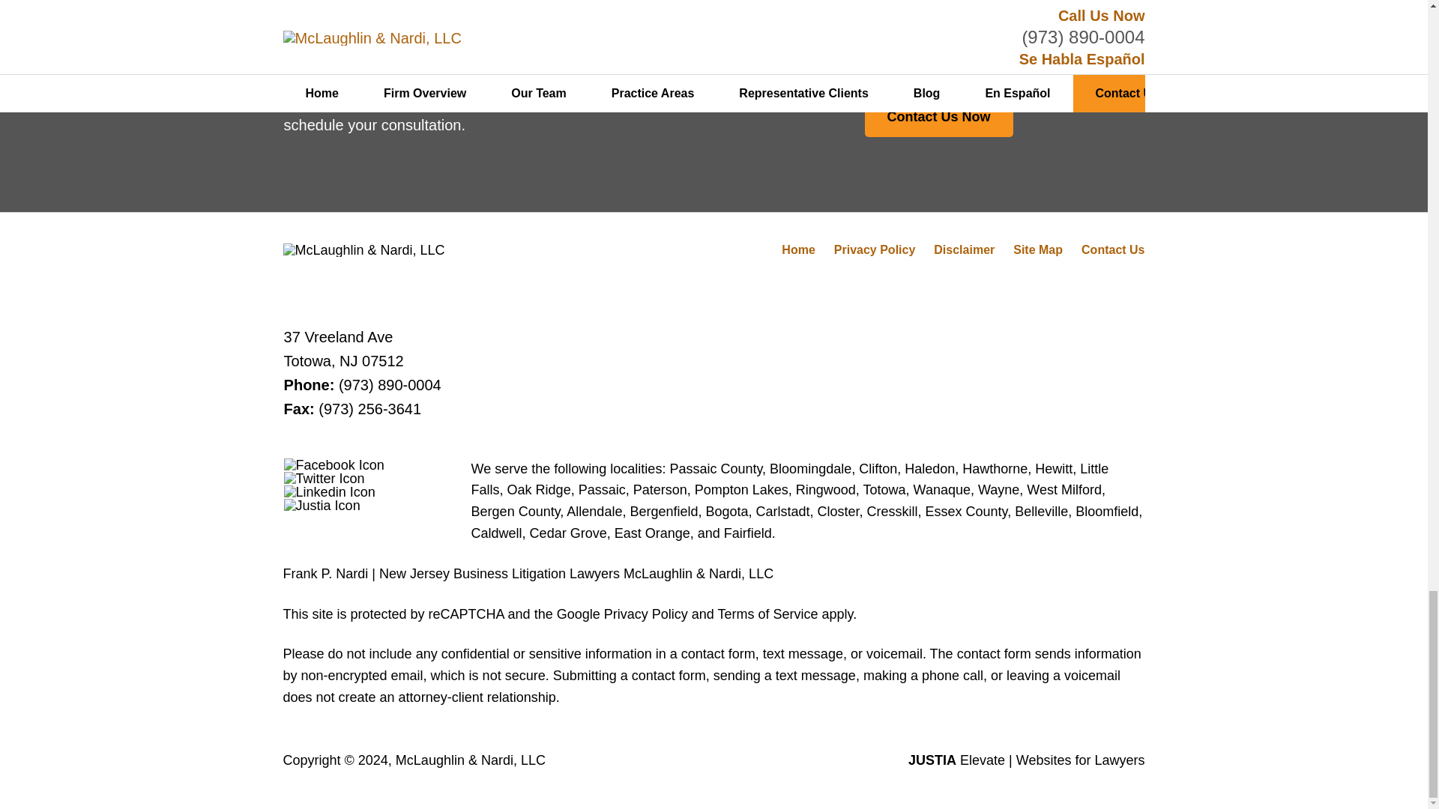 The image size is (1439, 809). I want to click on Contact Us Now, so click(938, 117).